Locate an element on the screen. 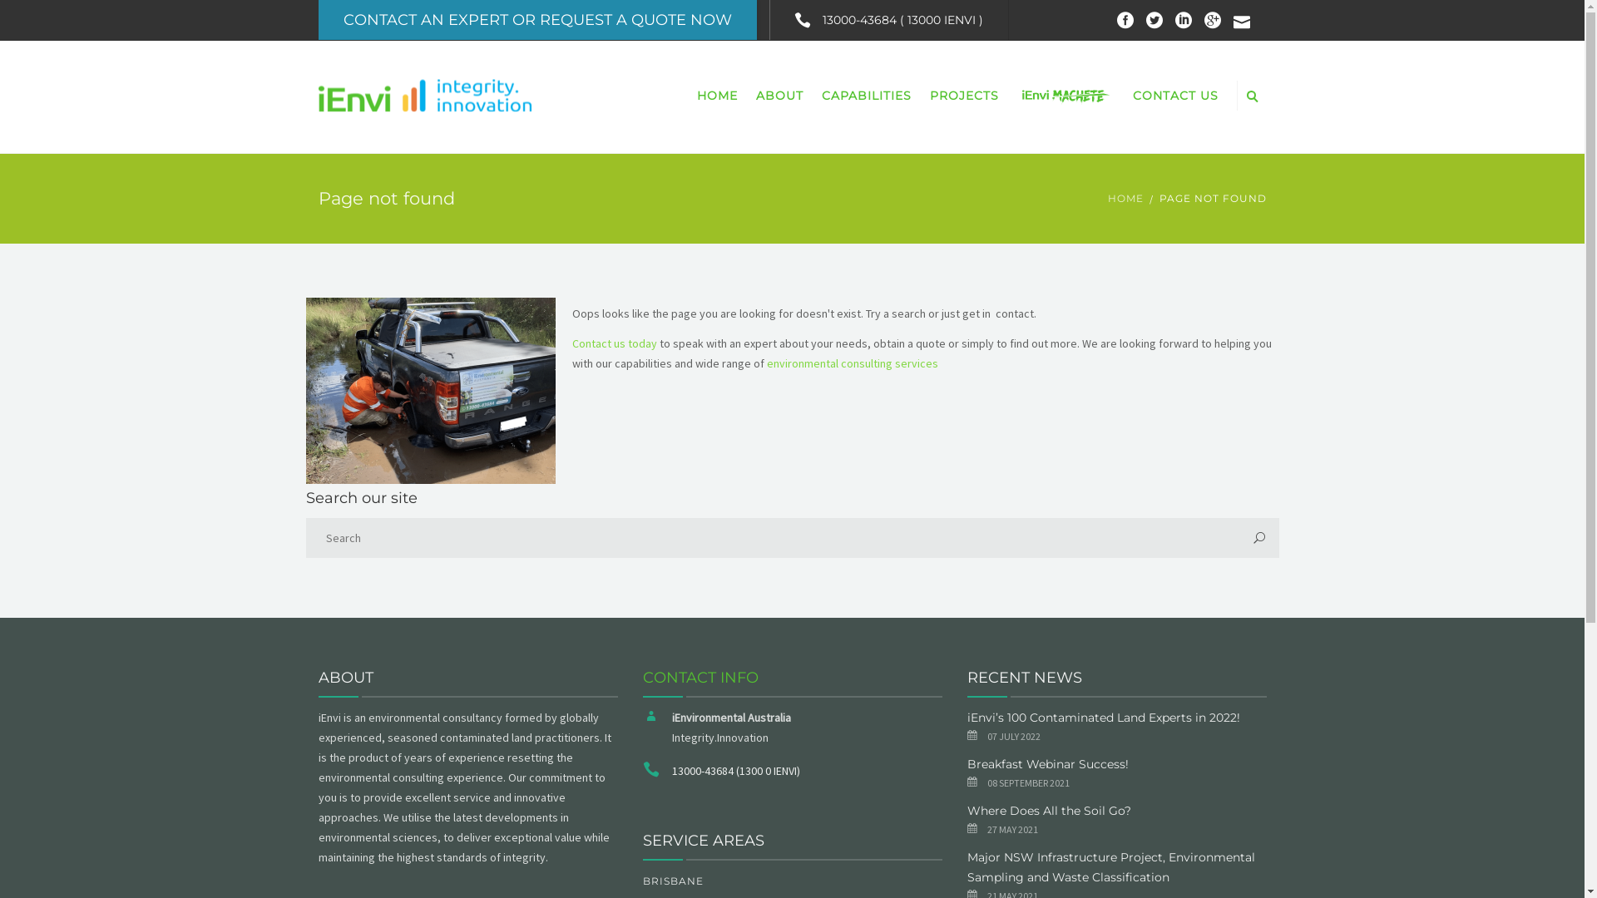  13000-43684 ( 13000 IENVI ) is located at coordinates (888, 20).